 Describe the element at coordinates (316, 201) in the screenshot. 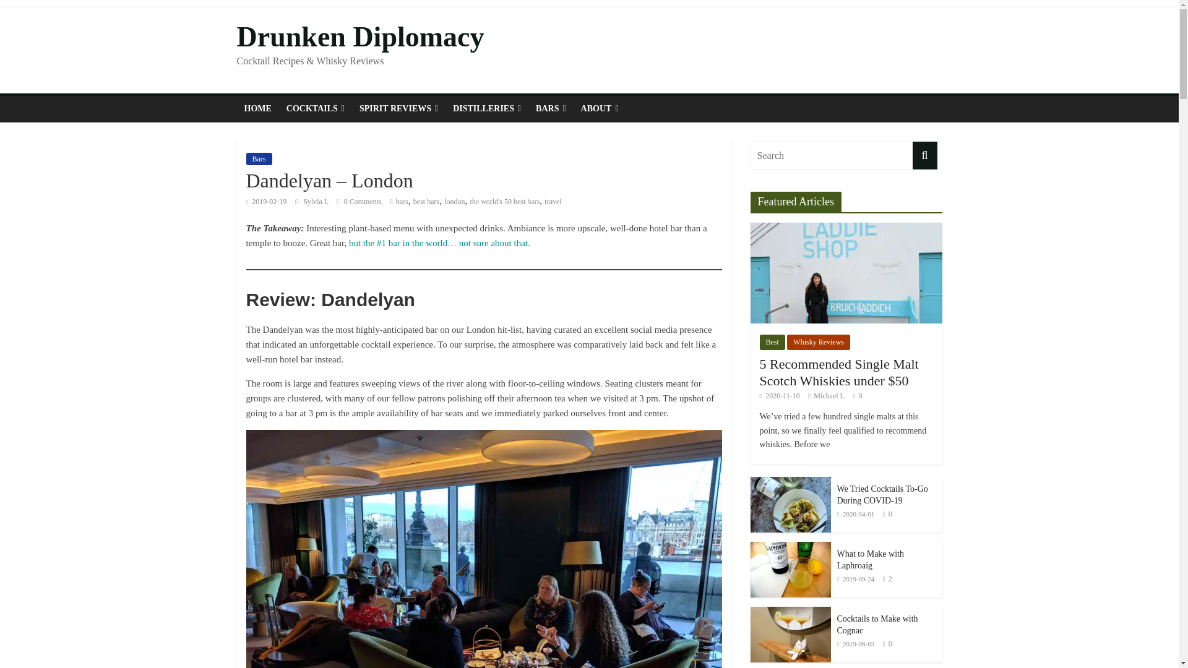

I see `Sylvia L` at that location.